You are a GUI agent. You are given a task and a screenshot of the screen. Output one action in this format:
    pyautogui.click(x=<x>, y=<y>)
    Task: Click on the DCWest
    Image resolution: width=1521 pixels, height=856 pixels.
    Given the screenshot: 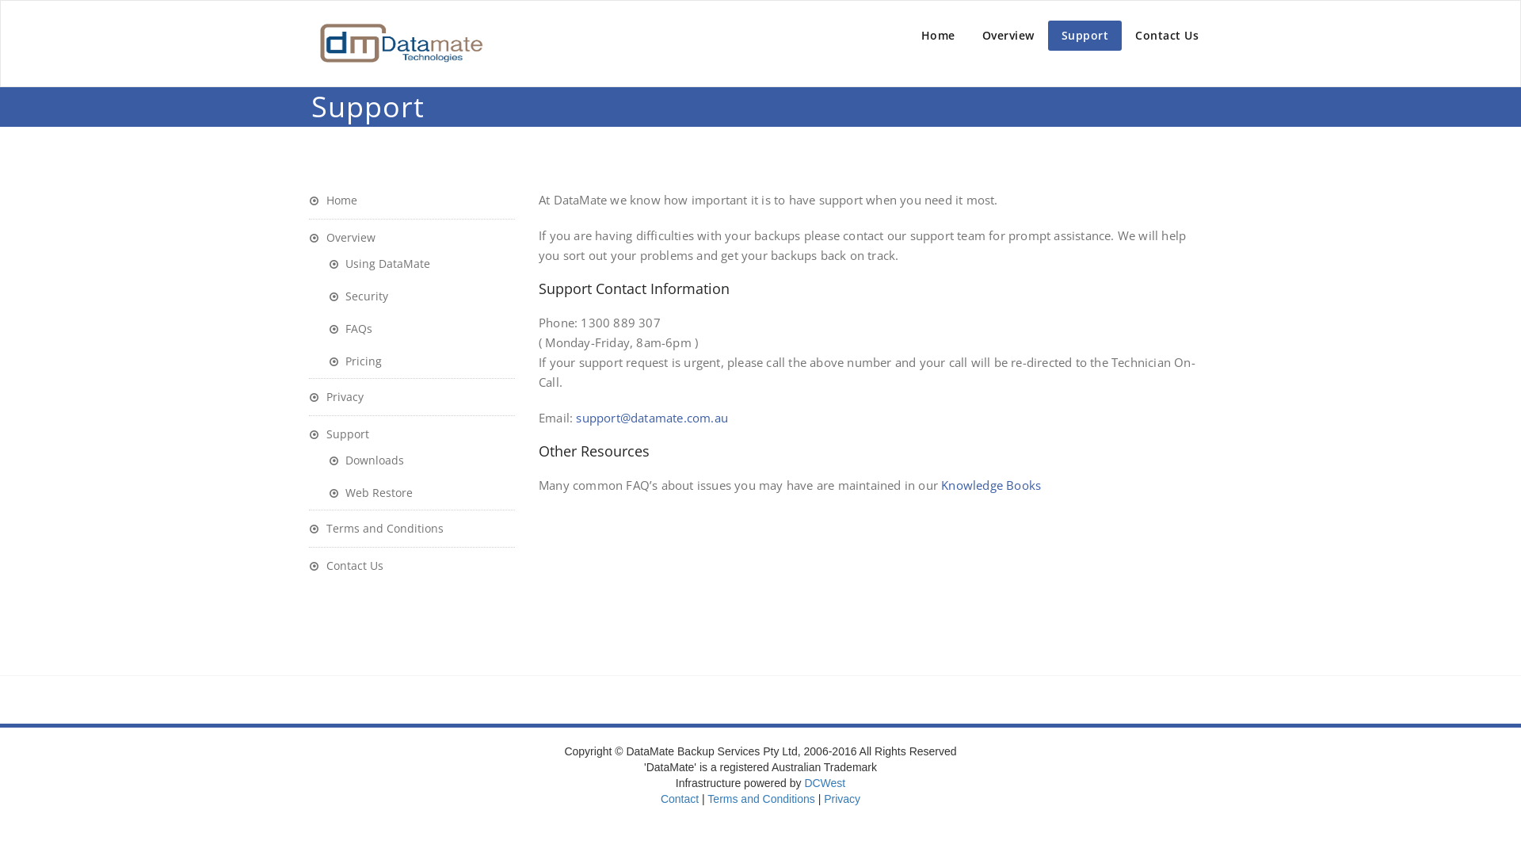 What is the action you would take?
    pyautogui.click(x=825, y=783)
    